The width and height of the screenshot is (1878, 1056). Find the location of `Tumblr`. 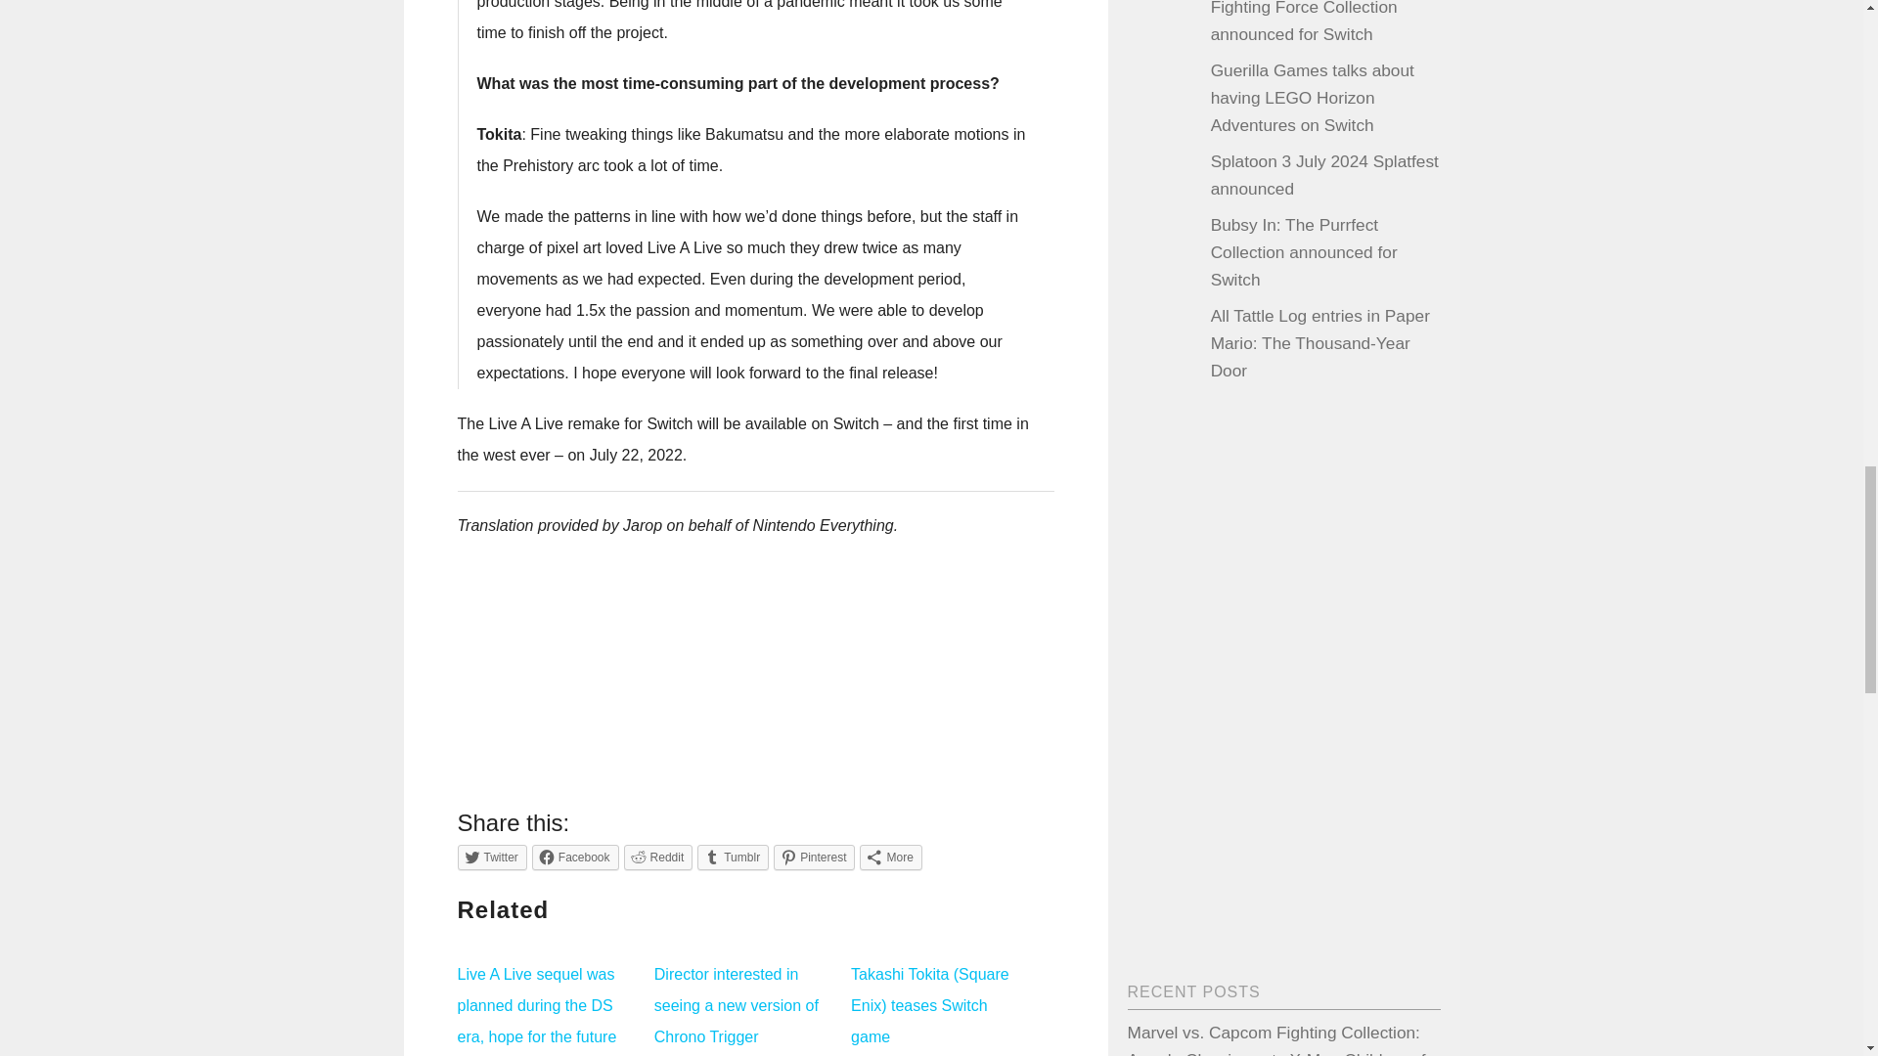

Tumblr is located at coordinates (732, 857).